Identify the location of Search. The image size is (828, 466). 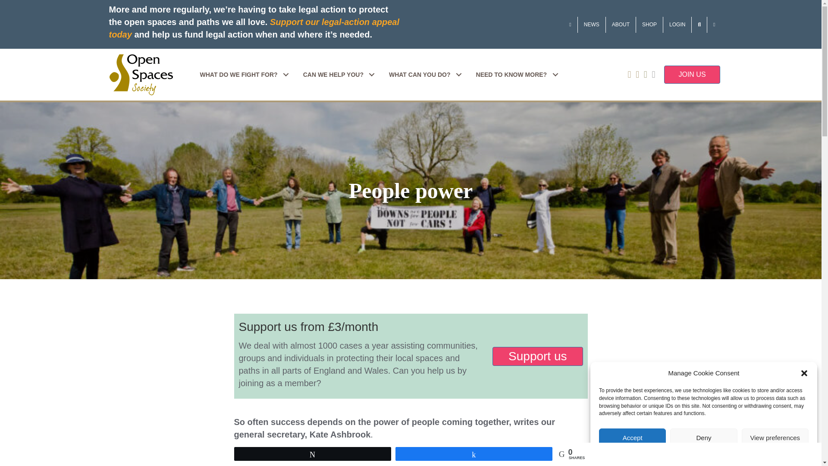
(699, 24).